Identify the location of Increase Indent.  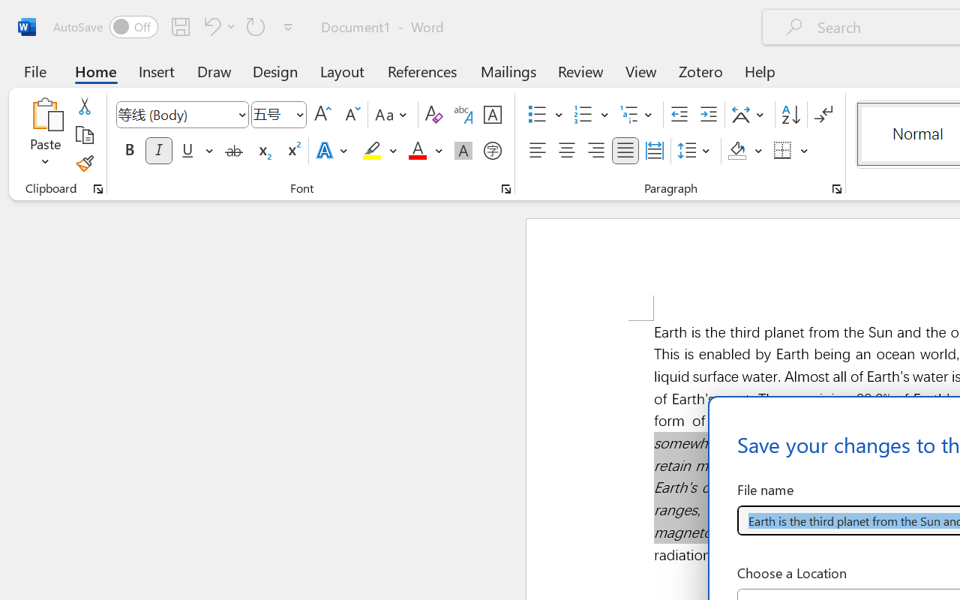
(708, 115).